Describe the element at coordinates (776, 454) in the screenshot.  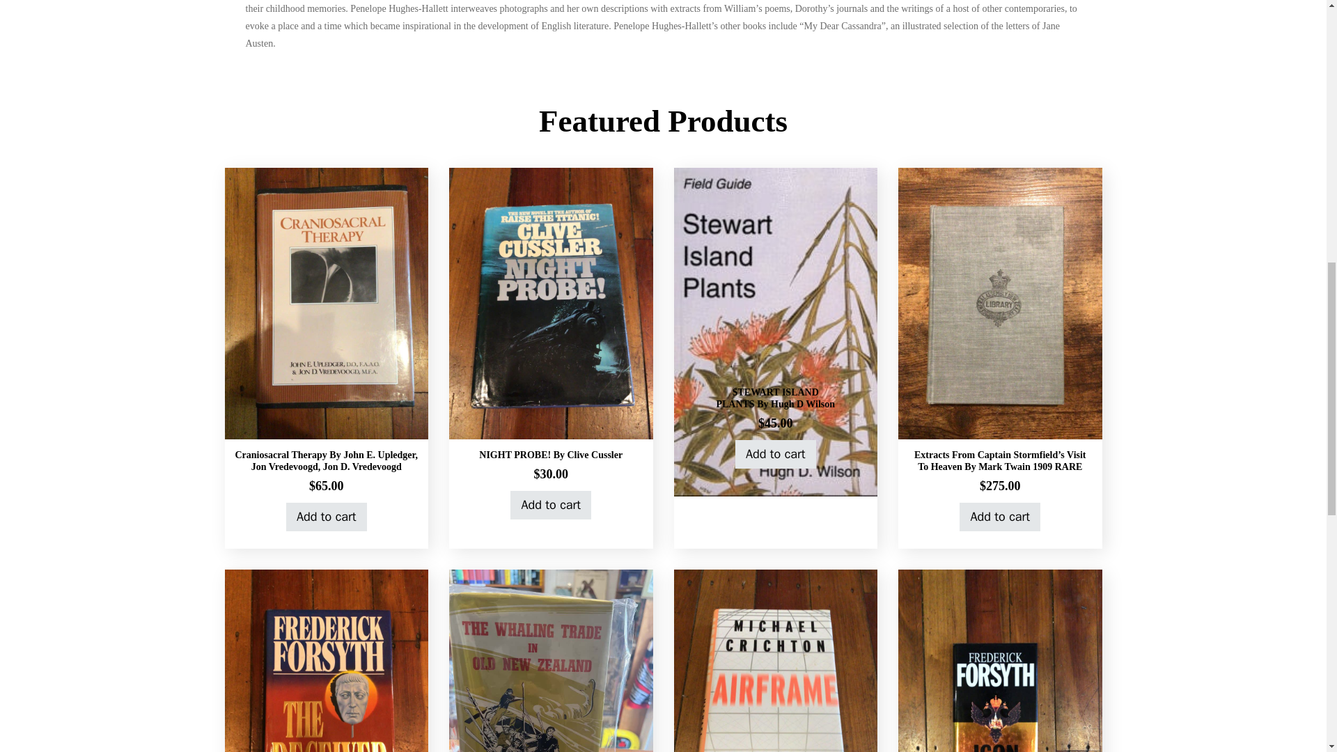
I see `Add to cart` at that location.